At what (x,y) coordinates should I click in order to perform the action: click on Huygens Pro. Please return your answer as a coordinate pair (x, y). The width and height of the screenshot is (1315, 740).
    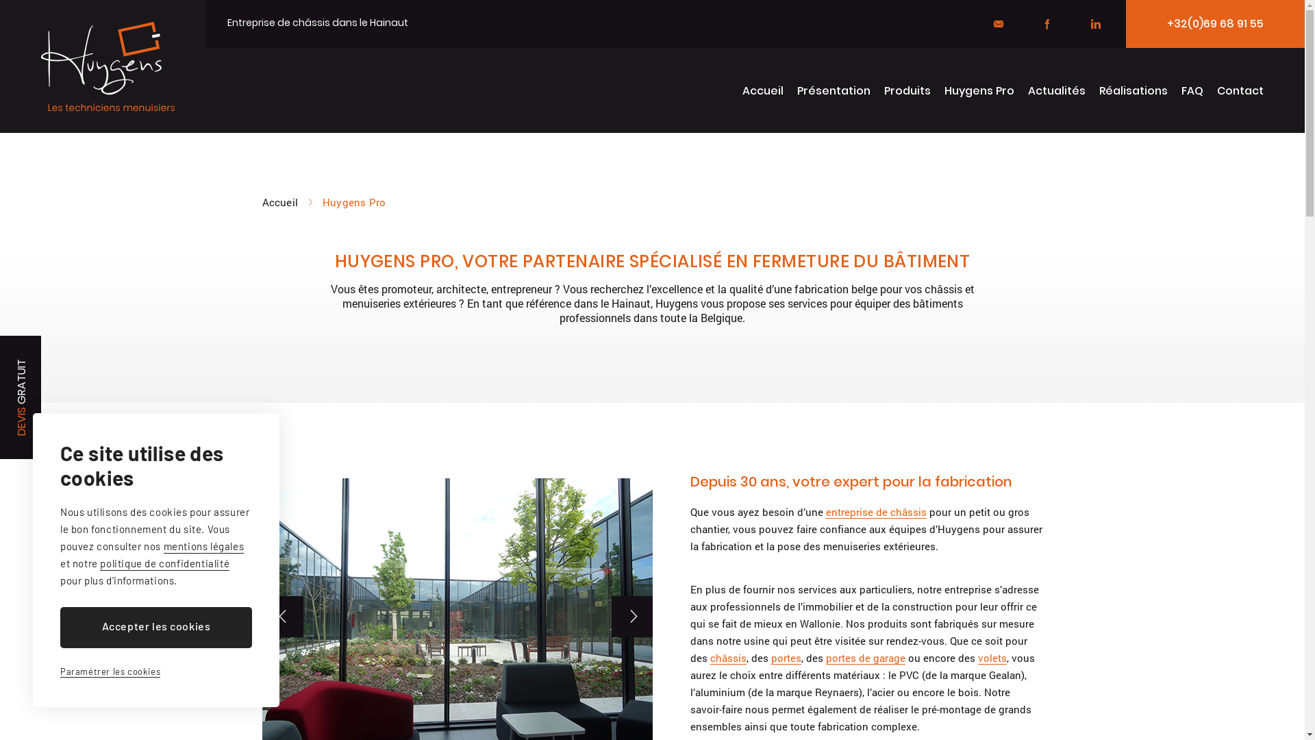
    Looking at the image, I should click on (979, 92).